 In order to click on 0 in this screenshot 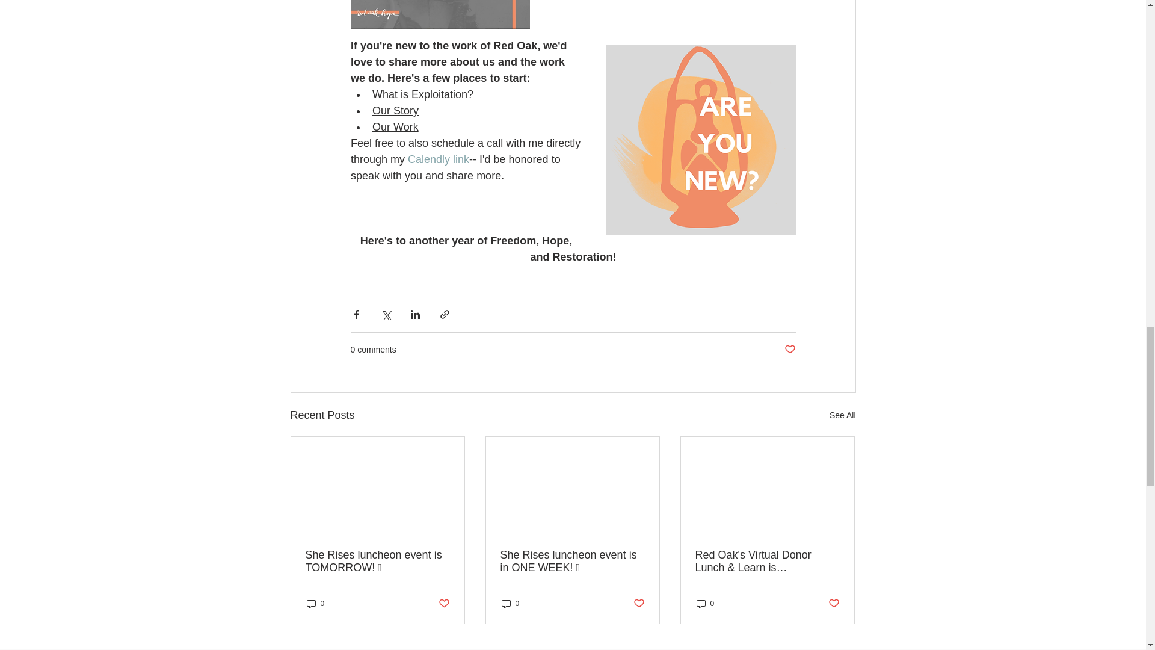, I will do `click(510, 604)`.